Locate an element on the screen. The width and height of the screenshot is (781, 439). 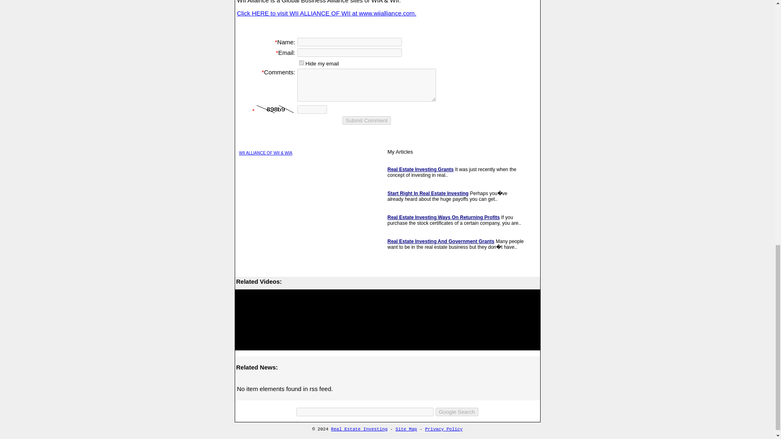
Submit Comment is located at coordinates (367, 120).